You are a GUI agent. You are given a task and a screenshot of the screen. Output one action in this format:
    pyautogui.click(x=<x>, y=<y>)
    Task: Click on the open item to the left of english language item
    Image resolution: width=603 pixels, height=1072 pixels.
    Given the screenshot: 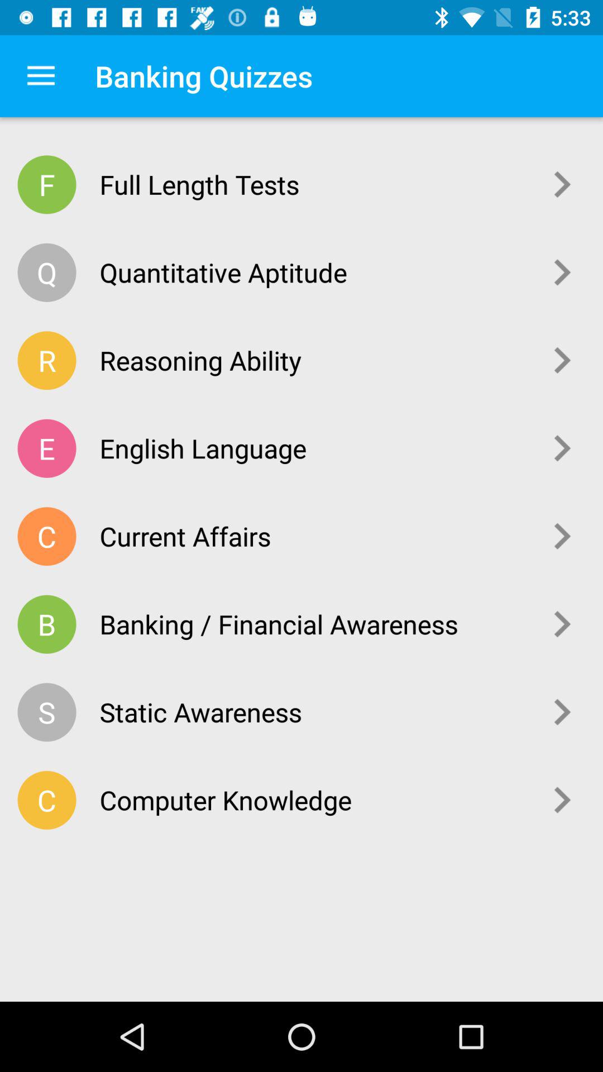 What is the action you would take?
    pyautogui.click(x=47, y=448)
    